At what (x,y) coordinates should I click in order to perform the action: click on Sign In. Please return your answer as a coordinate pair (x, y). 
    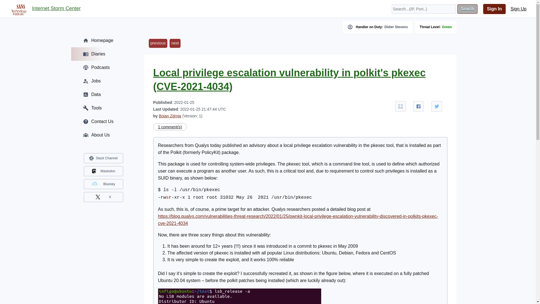
    Looking at the image, I should click on (494, 9).